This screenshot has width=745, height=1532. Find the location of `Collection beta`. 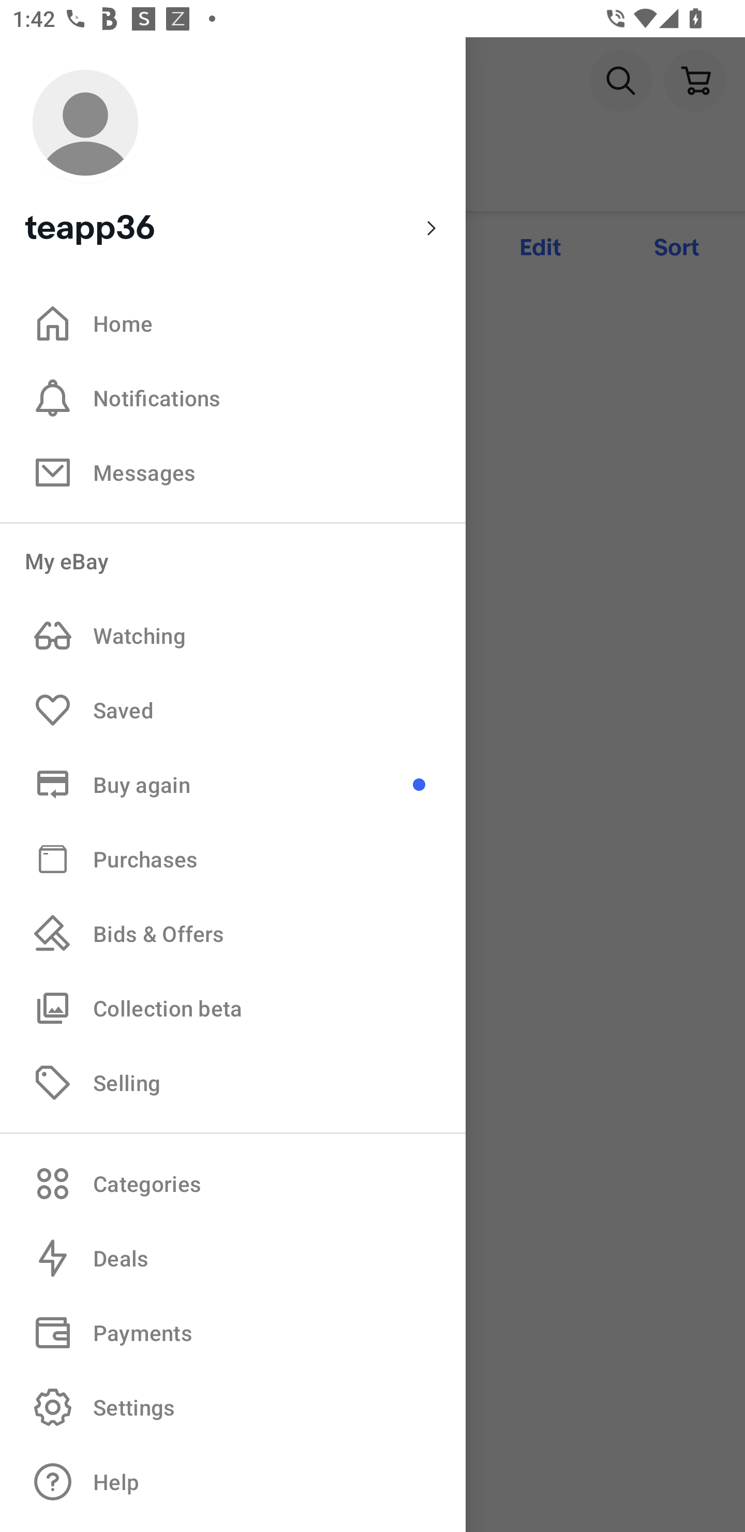

Collection beta is located at coordinates (233, 1008).